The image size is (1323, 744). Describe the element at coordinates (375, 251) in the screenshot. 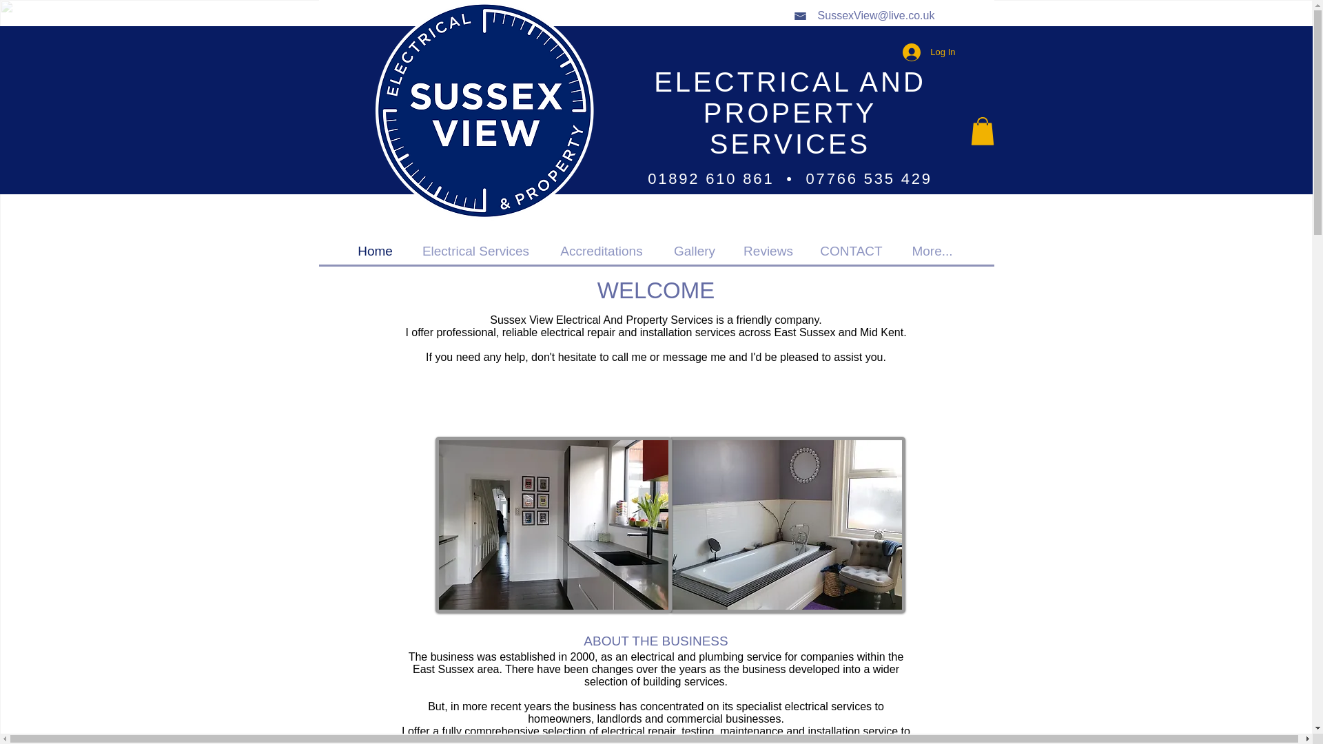

I see `Home` at that location.